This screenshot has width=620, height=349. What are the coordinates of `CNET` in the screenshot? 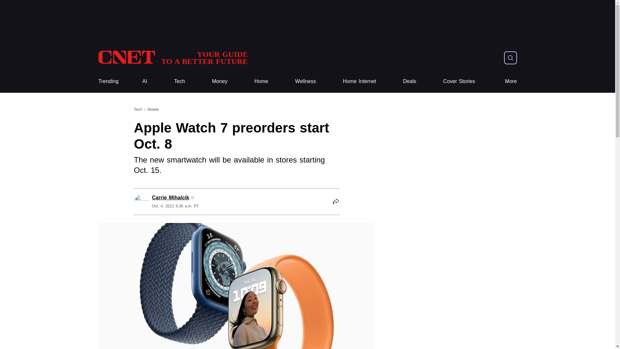 It's located at (172, 58).